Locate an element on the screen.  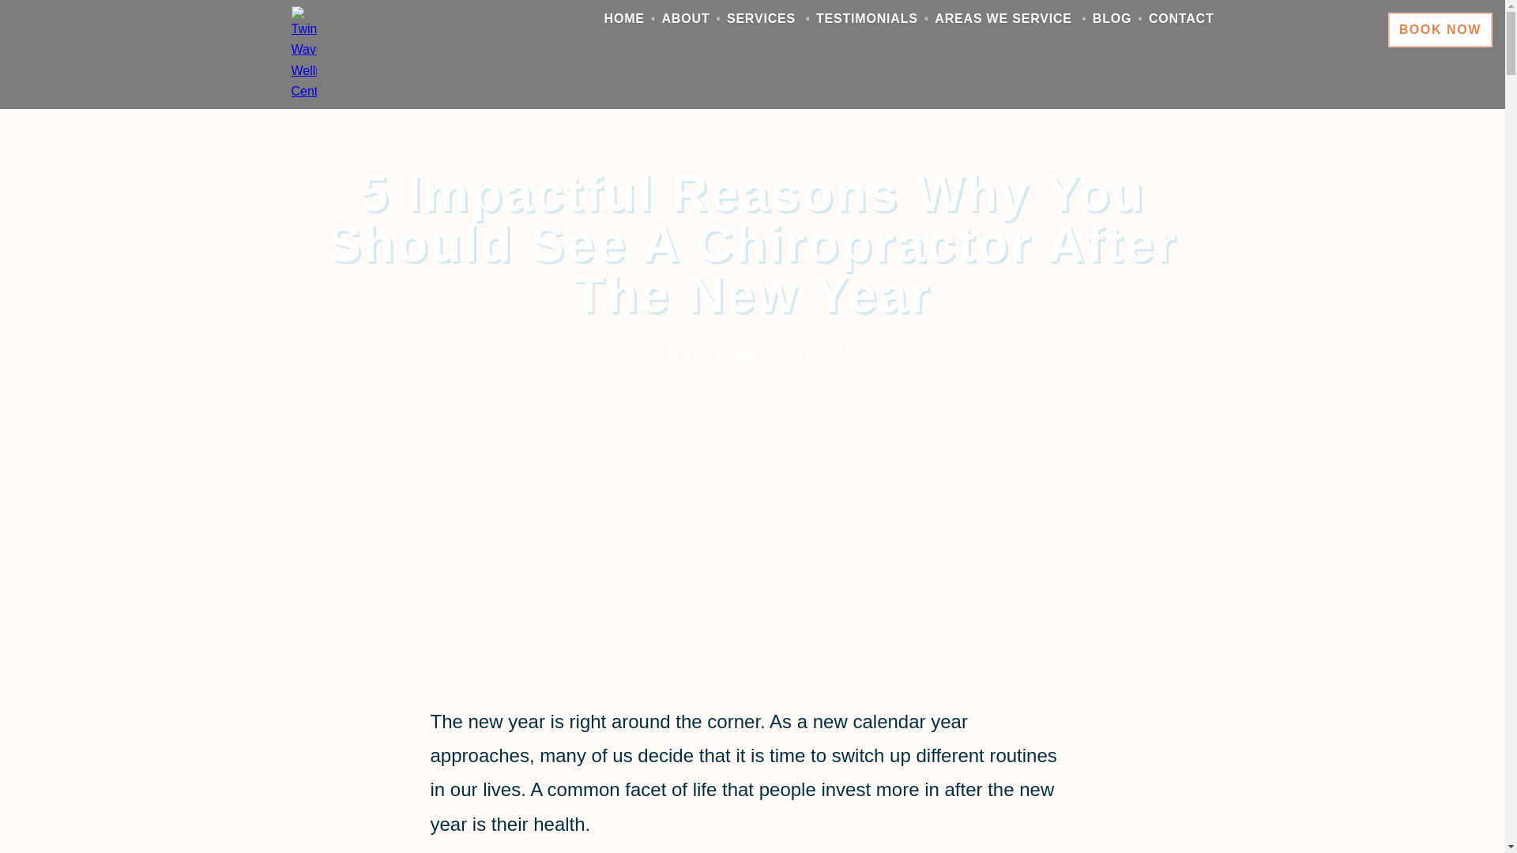
CONTACT is located at coordinates (1181, 19).